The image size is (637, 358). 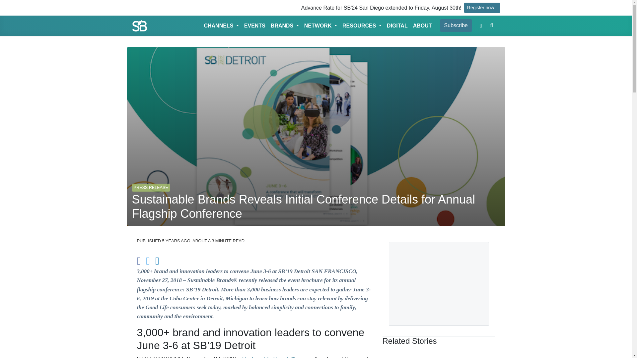 What do you see at coordinates (221, 26) in the screenshot?
I see `CHANNELS` at bounding box center [221, 26].